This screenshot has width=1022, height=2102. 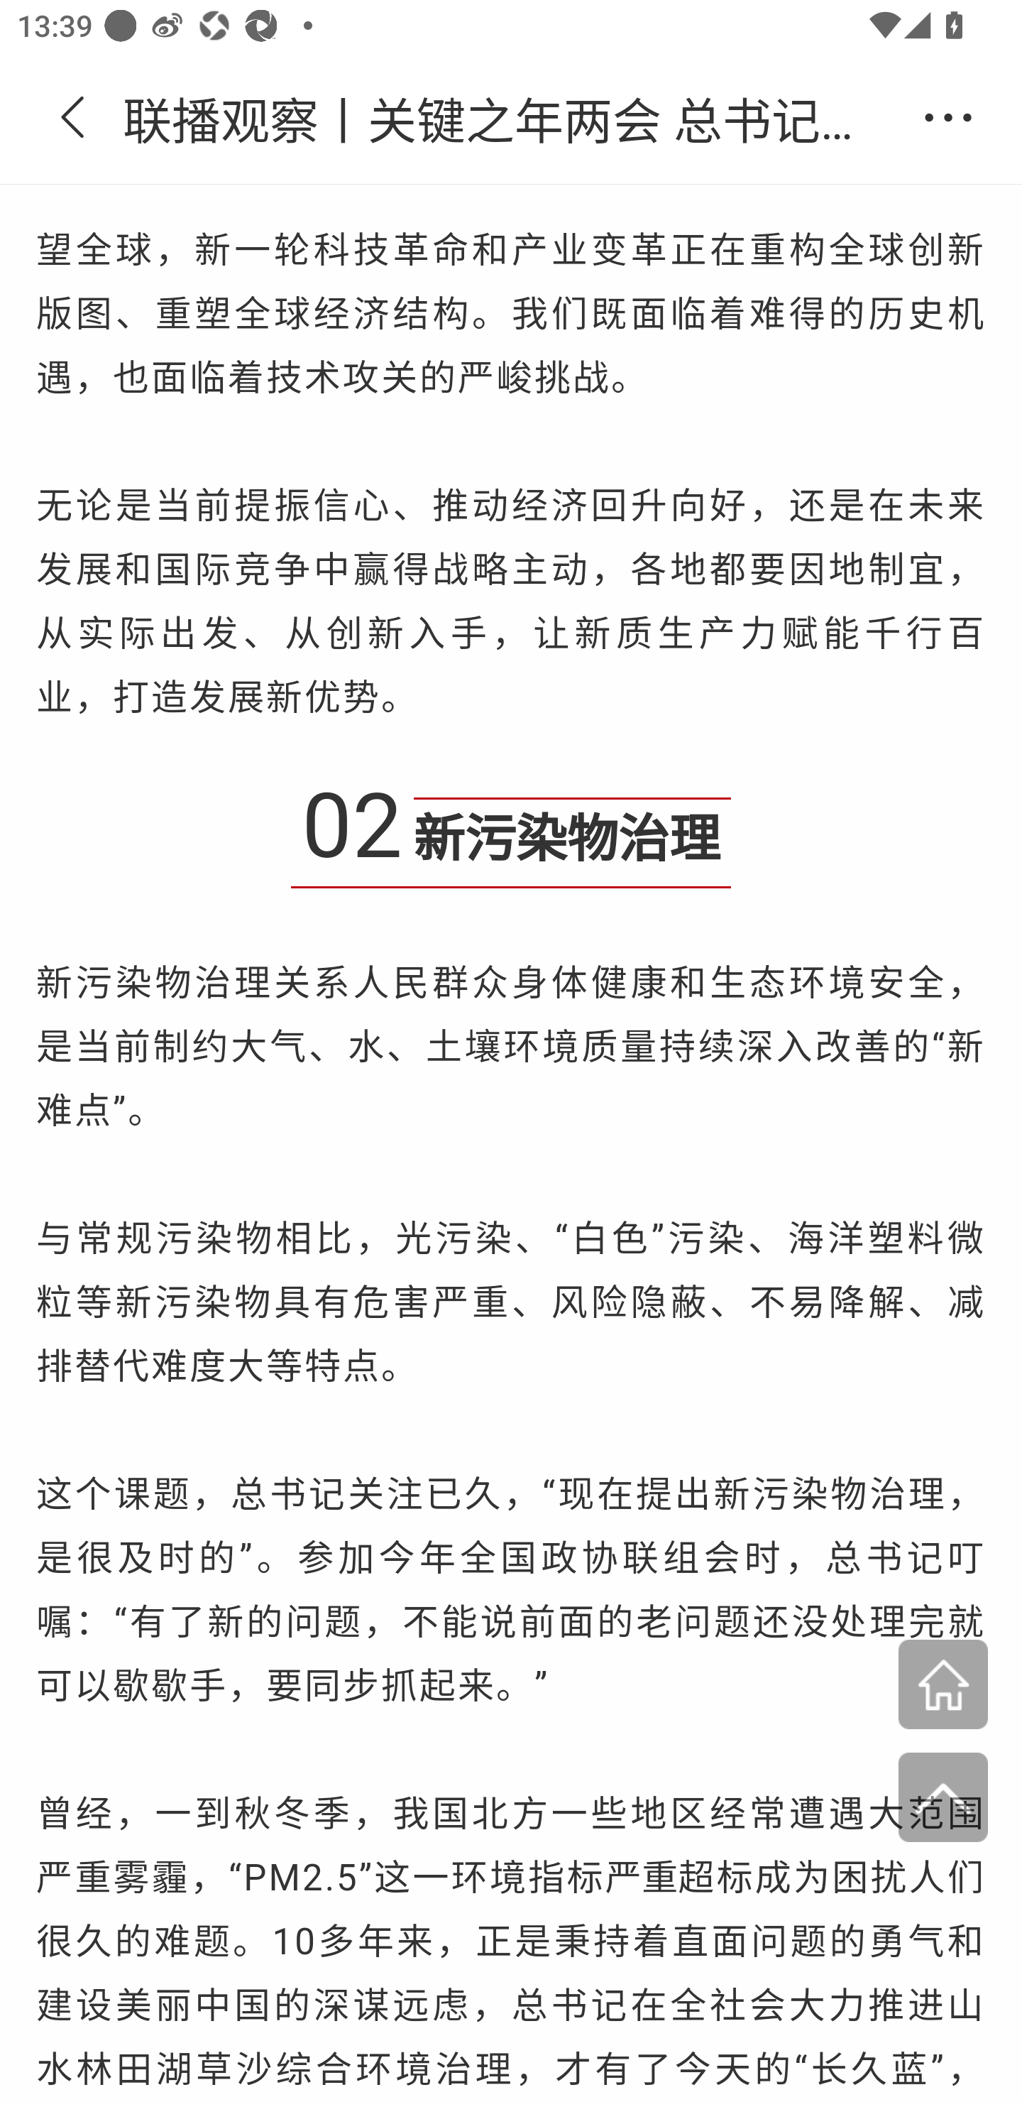 I want to click on www.cctv, so click(x=943, y=1686).